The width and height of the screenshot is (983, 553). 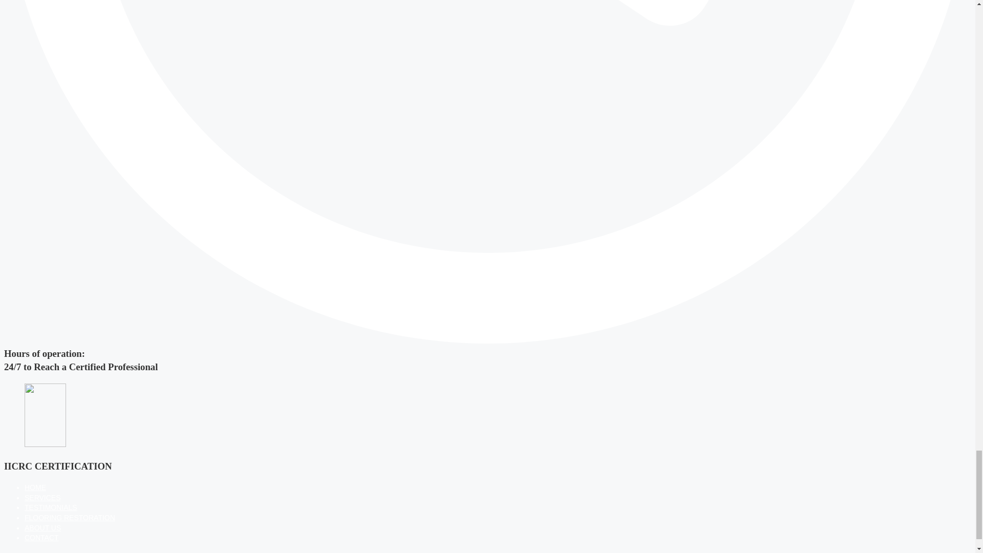 I want to click on SERVICES, so click(x=43, y=498).